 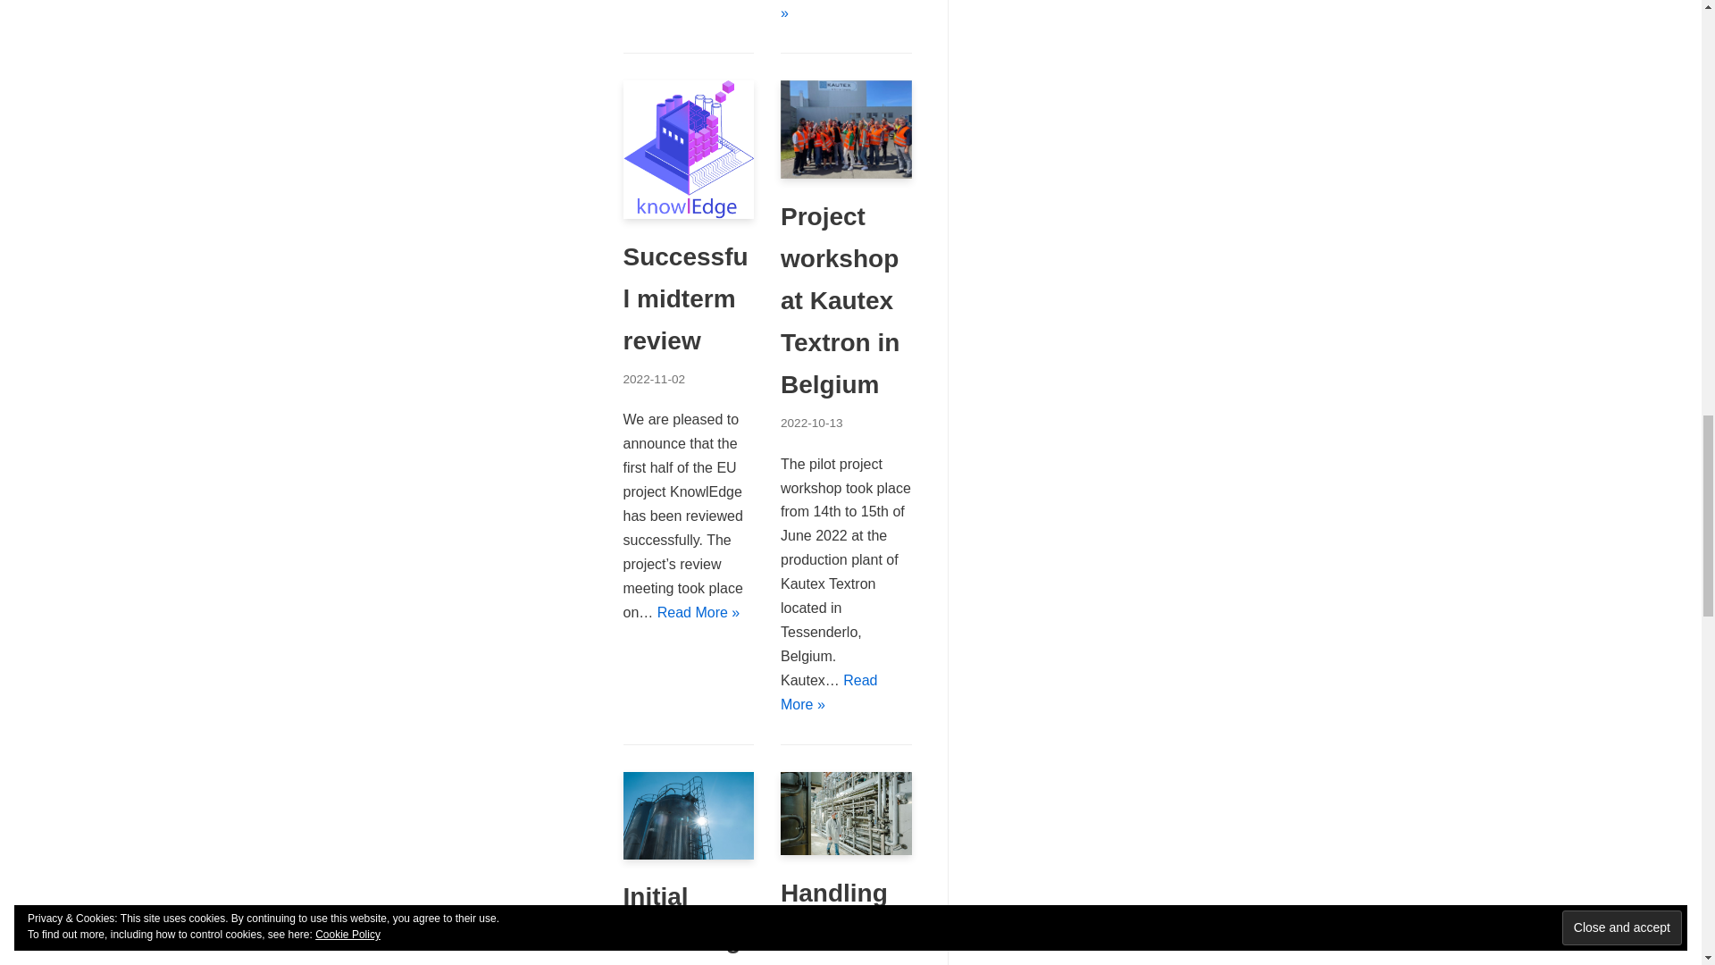 I want to click on Handling Manufacturing Data in Trusted Environments, so click(x=846, y=850).